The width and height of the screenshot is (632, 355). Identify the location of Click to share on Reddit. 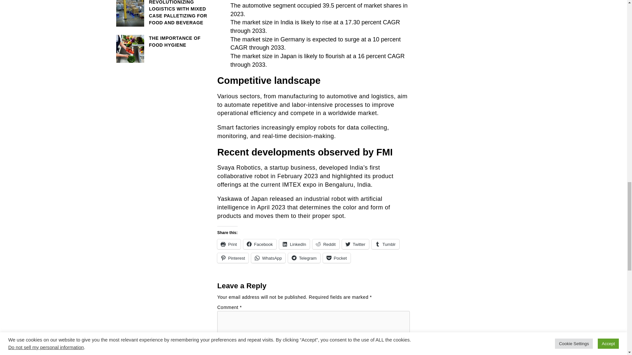
(326, 244).